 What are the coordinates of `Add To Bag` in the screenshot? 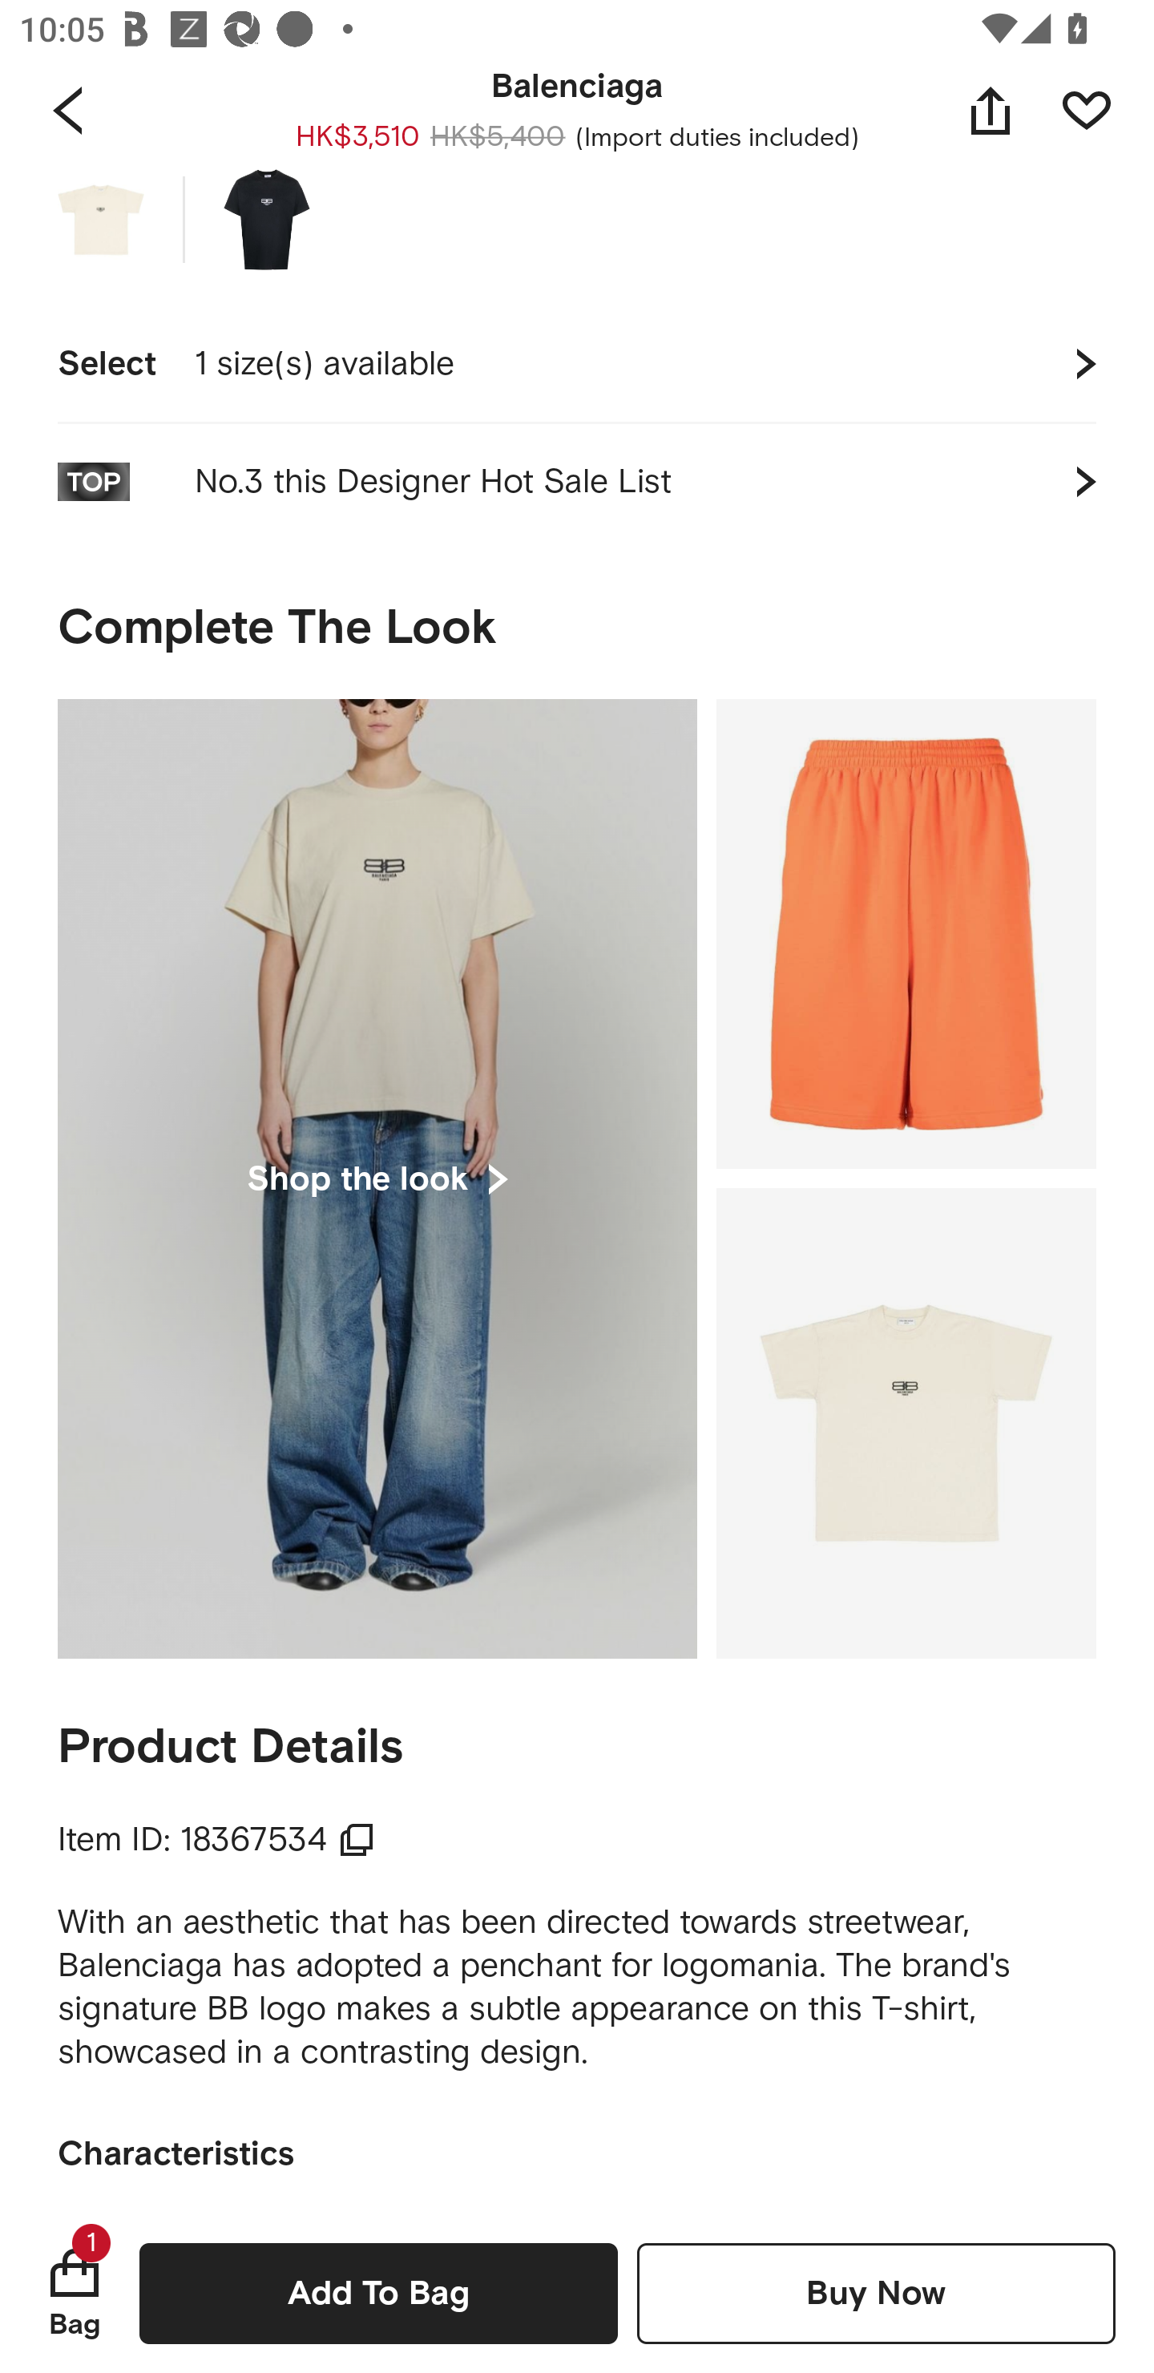 It's located at (378, 2293).